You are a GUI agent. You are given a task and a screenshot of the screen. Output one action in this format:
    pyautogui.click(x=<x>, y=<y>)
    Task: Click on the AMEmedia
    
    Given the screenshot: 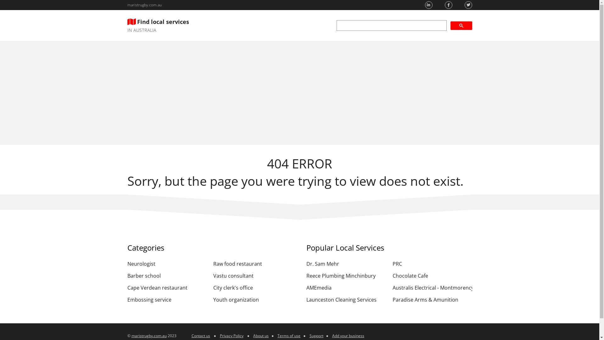 What is the action you would take?
    pyautogui.click(x=346, y=288)
    